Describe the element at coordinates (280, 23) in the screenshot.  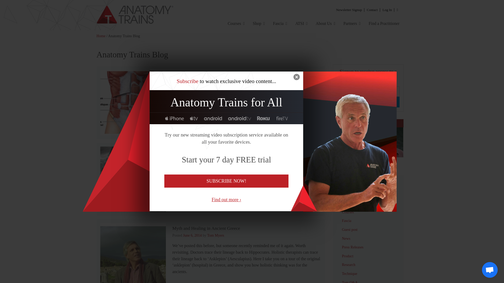
I see `Fascia` at that location.